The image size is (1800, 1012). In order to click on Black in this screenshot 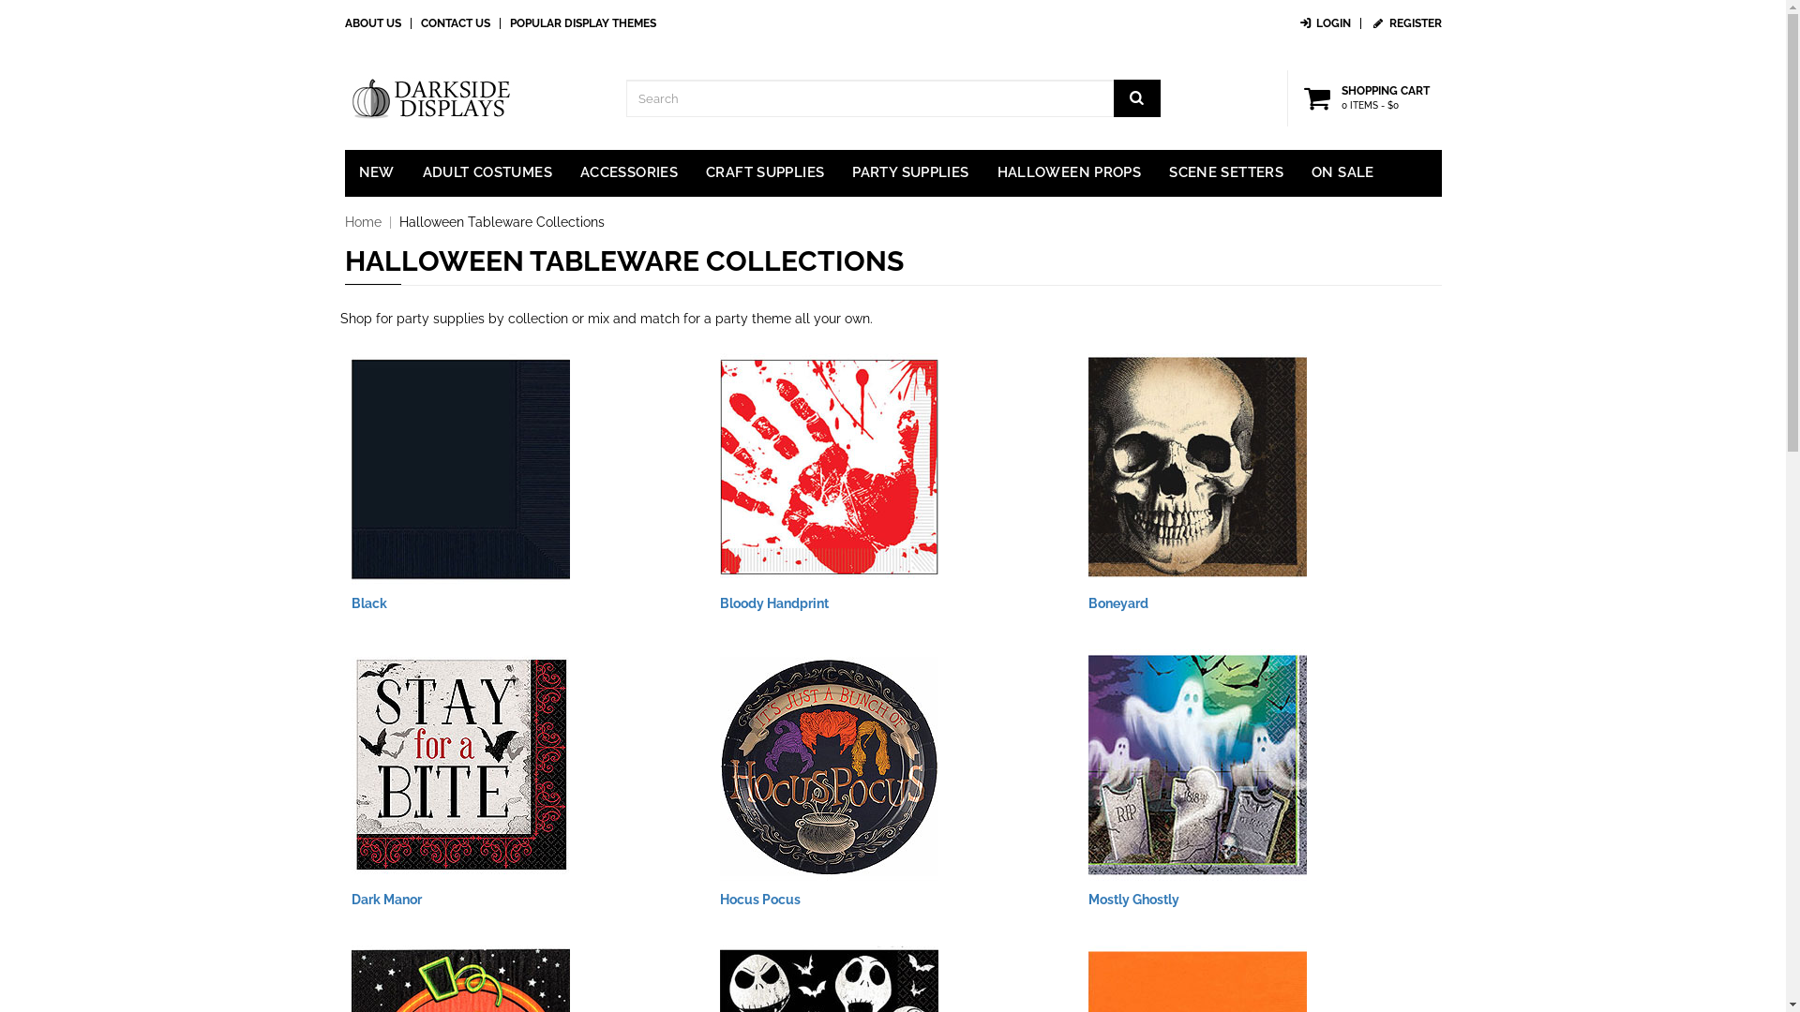, I will do `click(368, 603)`.